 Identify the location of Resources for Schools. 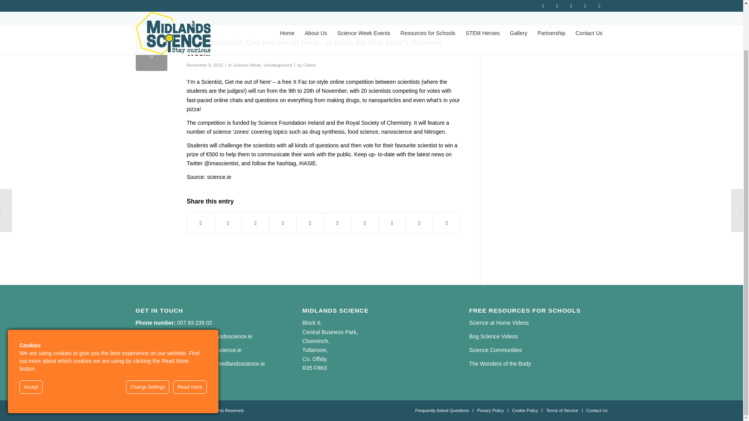
(428, 2).